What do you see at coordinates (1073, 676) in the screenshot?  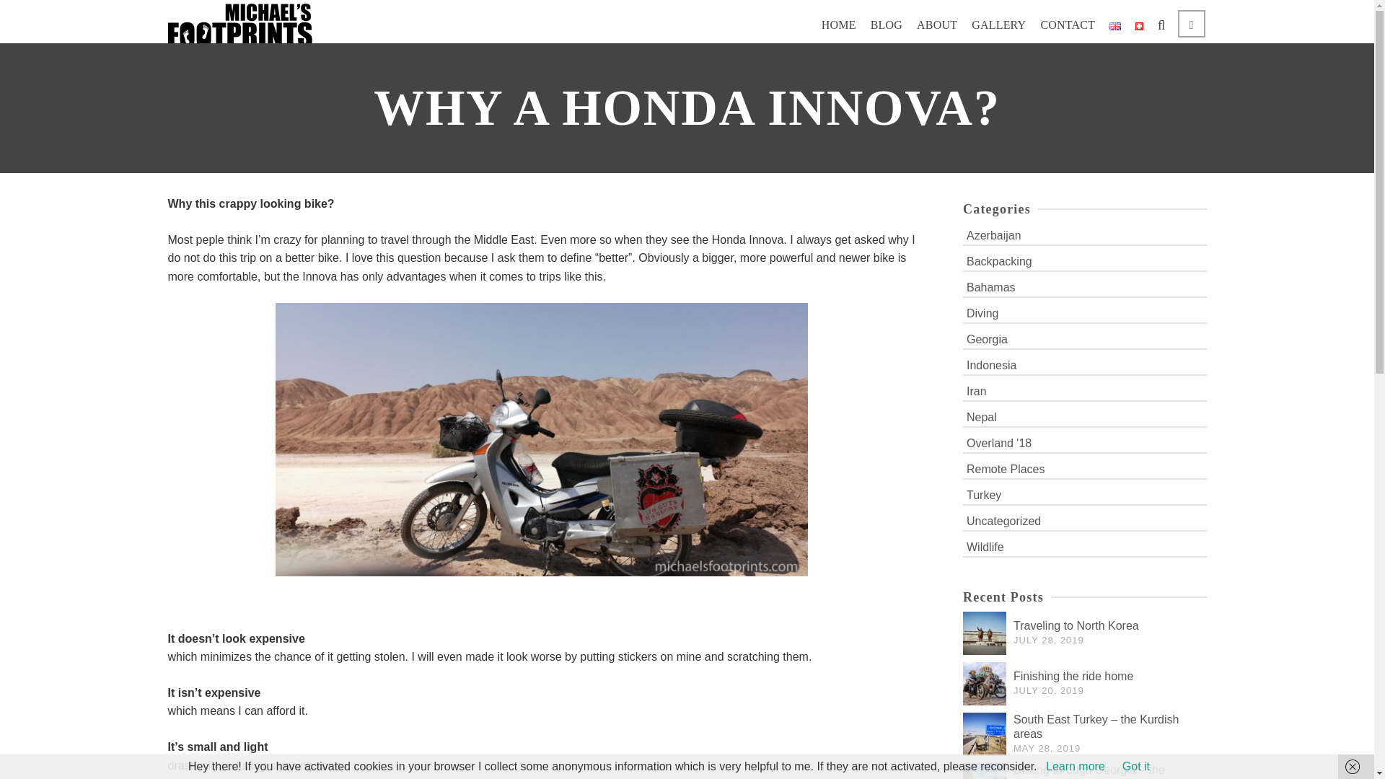 I see `Finishing the ride home` at bounding box center [1073, 676].